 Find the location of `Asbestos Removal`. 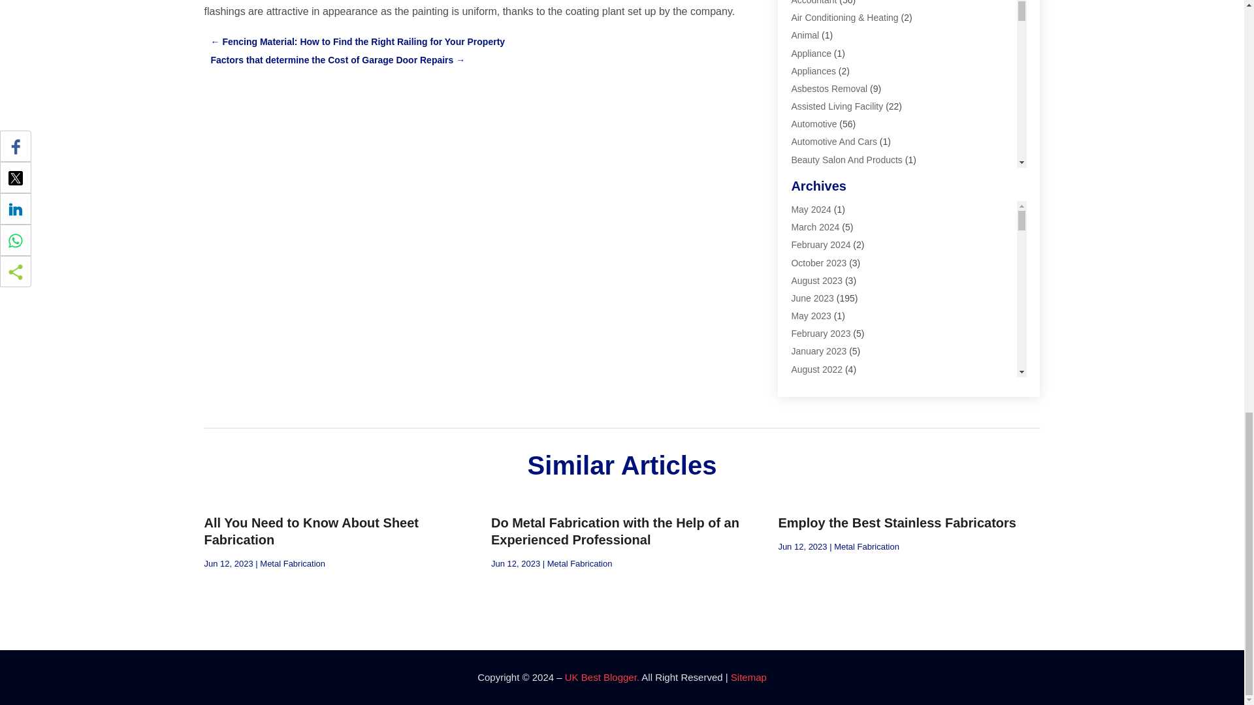

Asbestos Removal is located at coordinates (829, 89).